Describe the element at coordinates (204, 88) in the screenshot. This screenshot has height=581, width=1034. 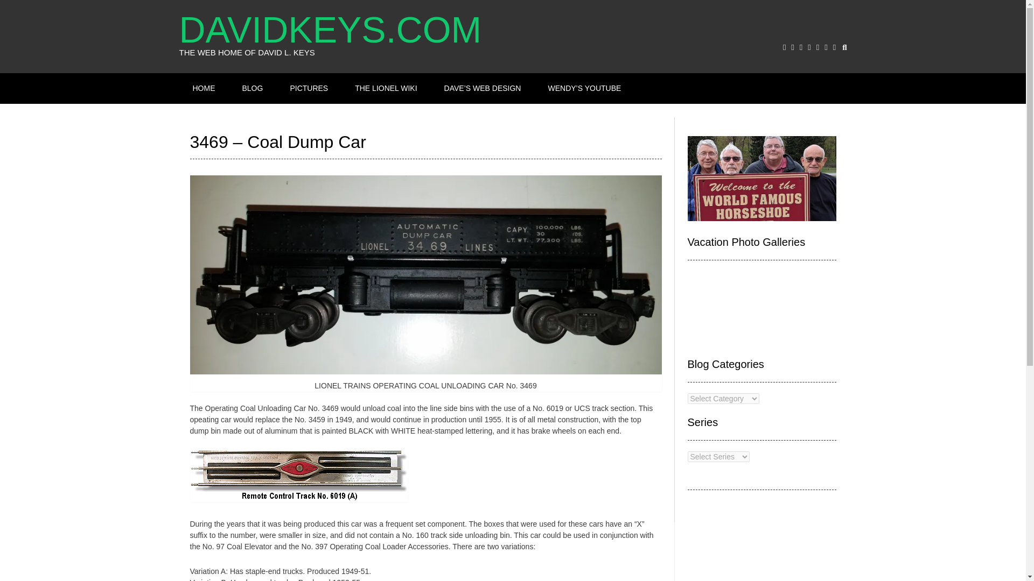
I see `HOME` at that location.